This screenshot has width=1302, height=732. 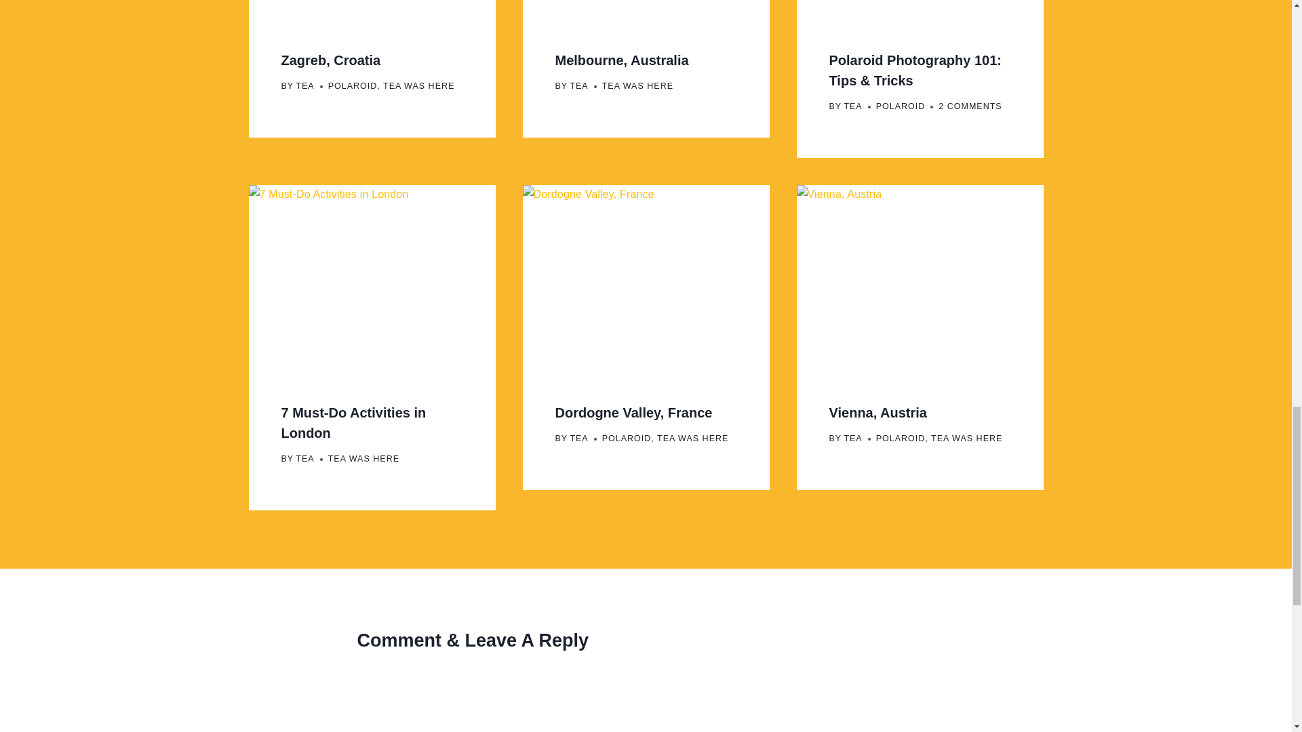 I want to click on POLAROID, so click(x=627, y=439).